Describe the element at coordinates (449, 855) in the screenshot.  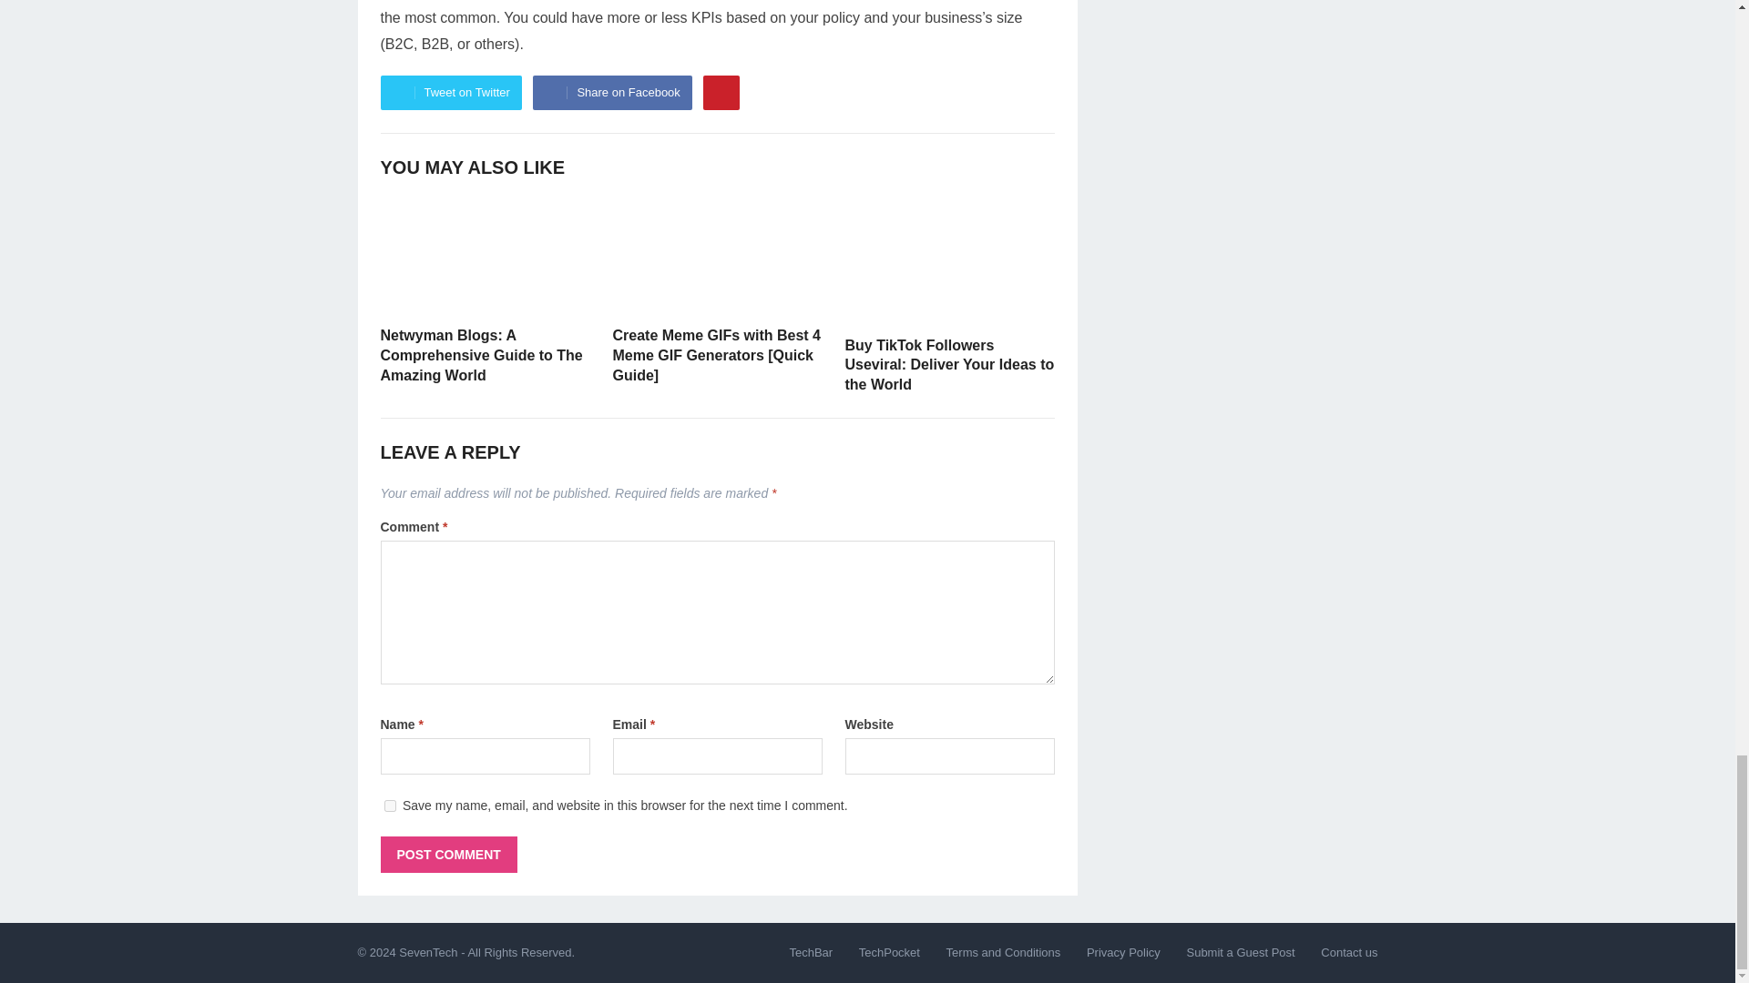
I see `Post Comment` at that location.